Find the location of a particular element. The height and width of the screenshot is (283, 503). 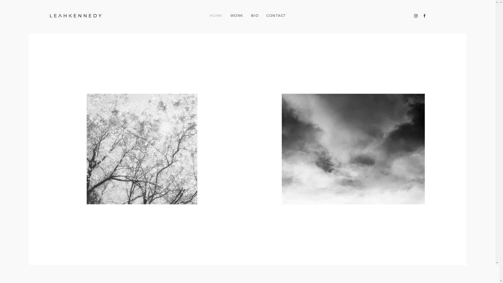

CONTACT is located at coordinates (276, 16).